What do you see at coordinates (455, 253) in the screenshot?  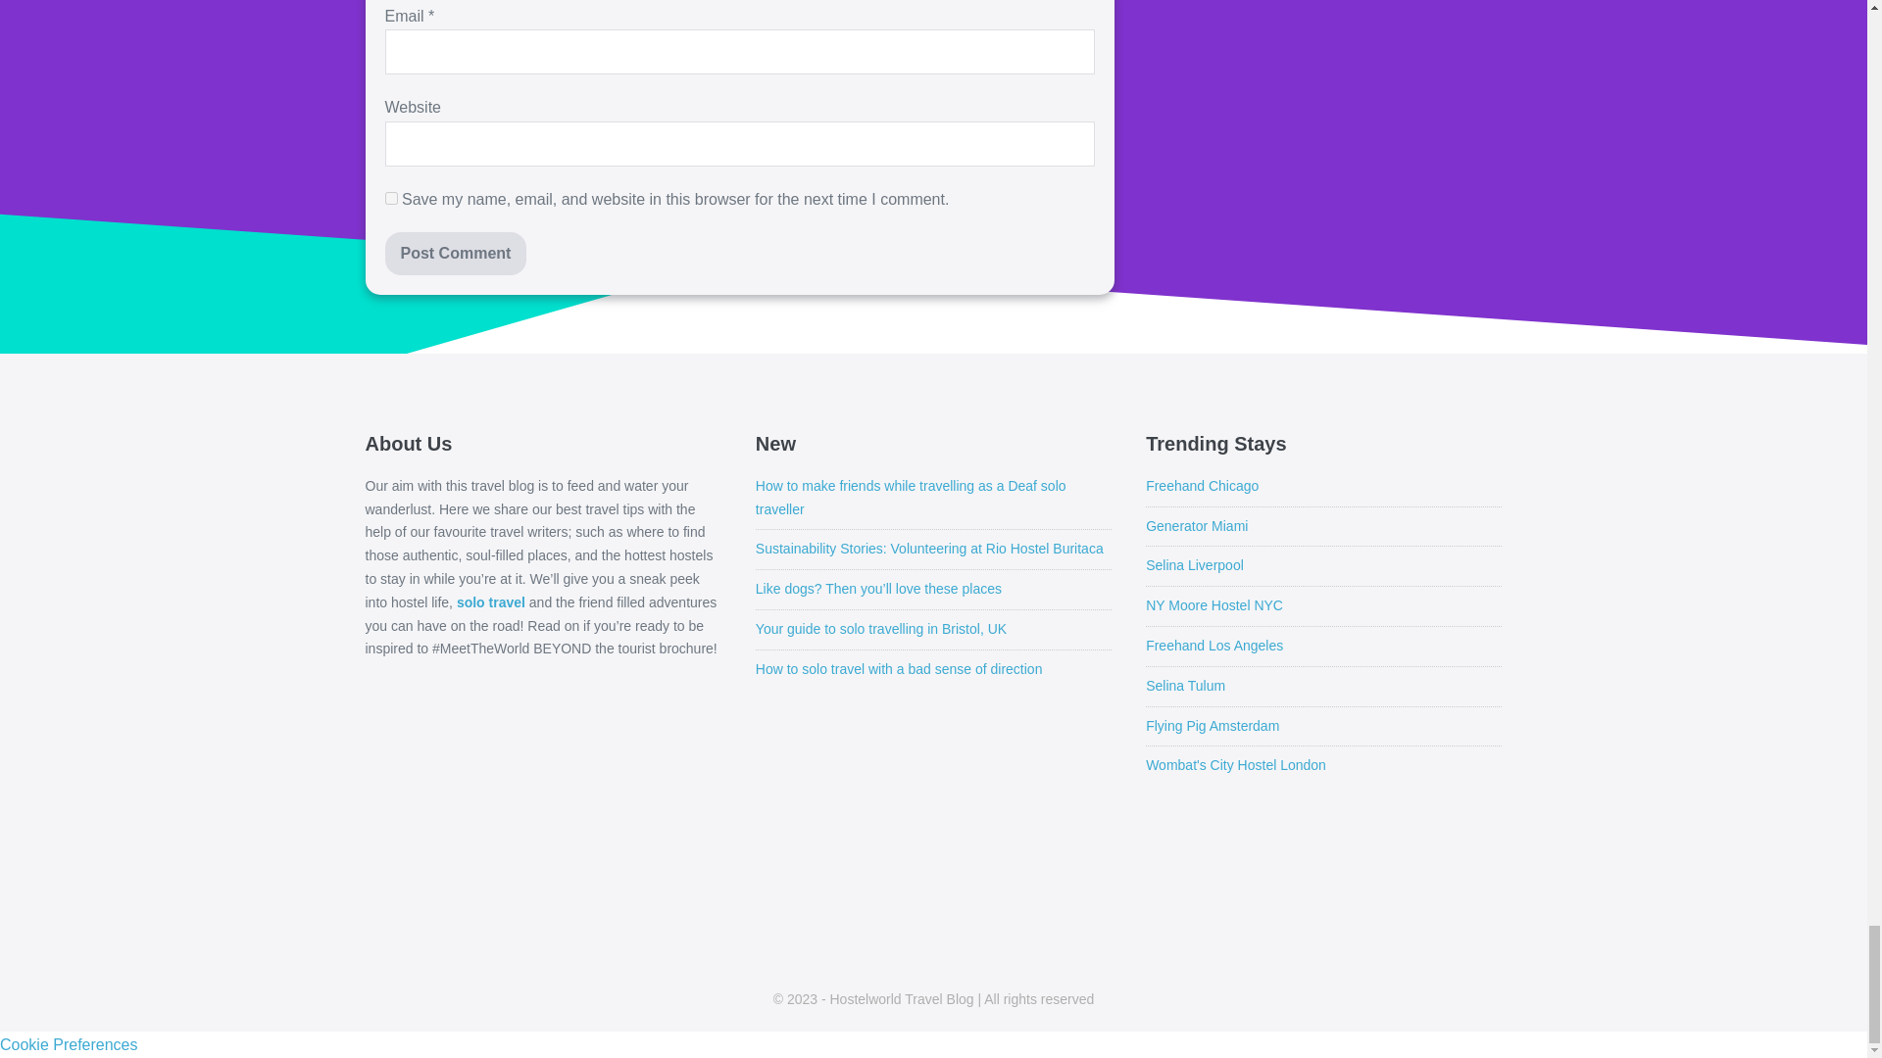 I see `Post Comment` at bounding box center [455, 253].